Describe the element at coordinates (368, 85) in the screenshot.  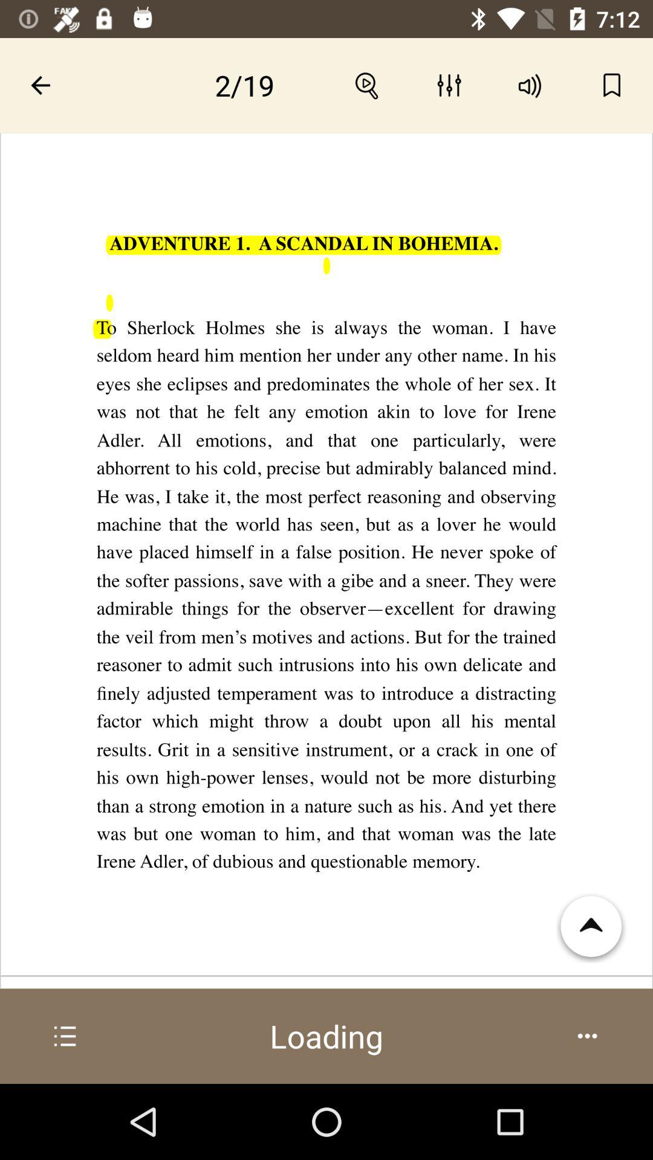
I see `make zoom in` at that location.